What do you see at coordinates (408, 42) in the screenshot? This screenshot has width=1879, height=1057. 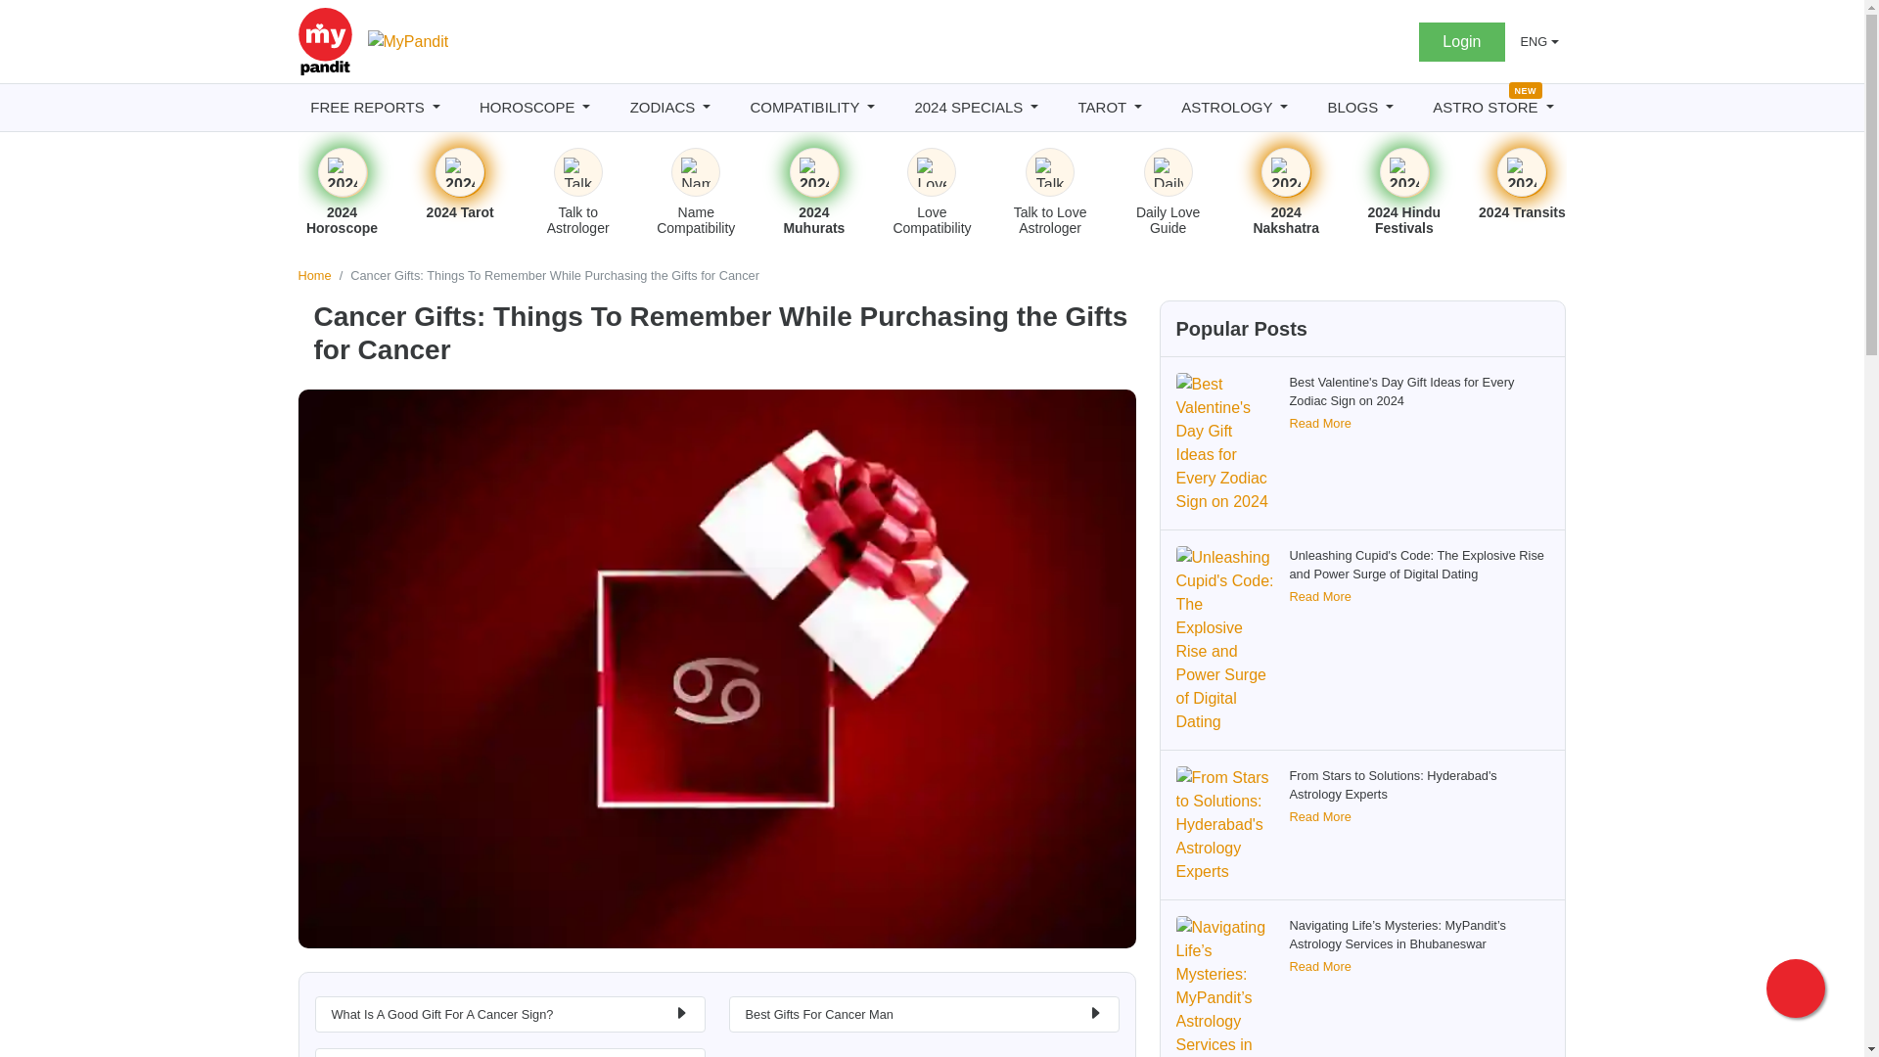 I see `MyPandit` at bounding box center [408, 42].